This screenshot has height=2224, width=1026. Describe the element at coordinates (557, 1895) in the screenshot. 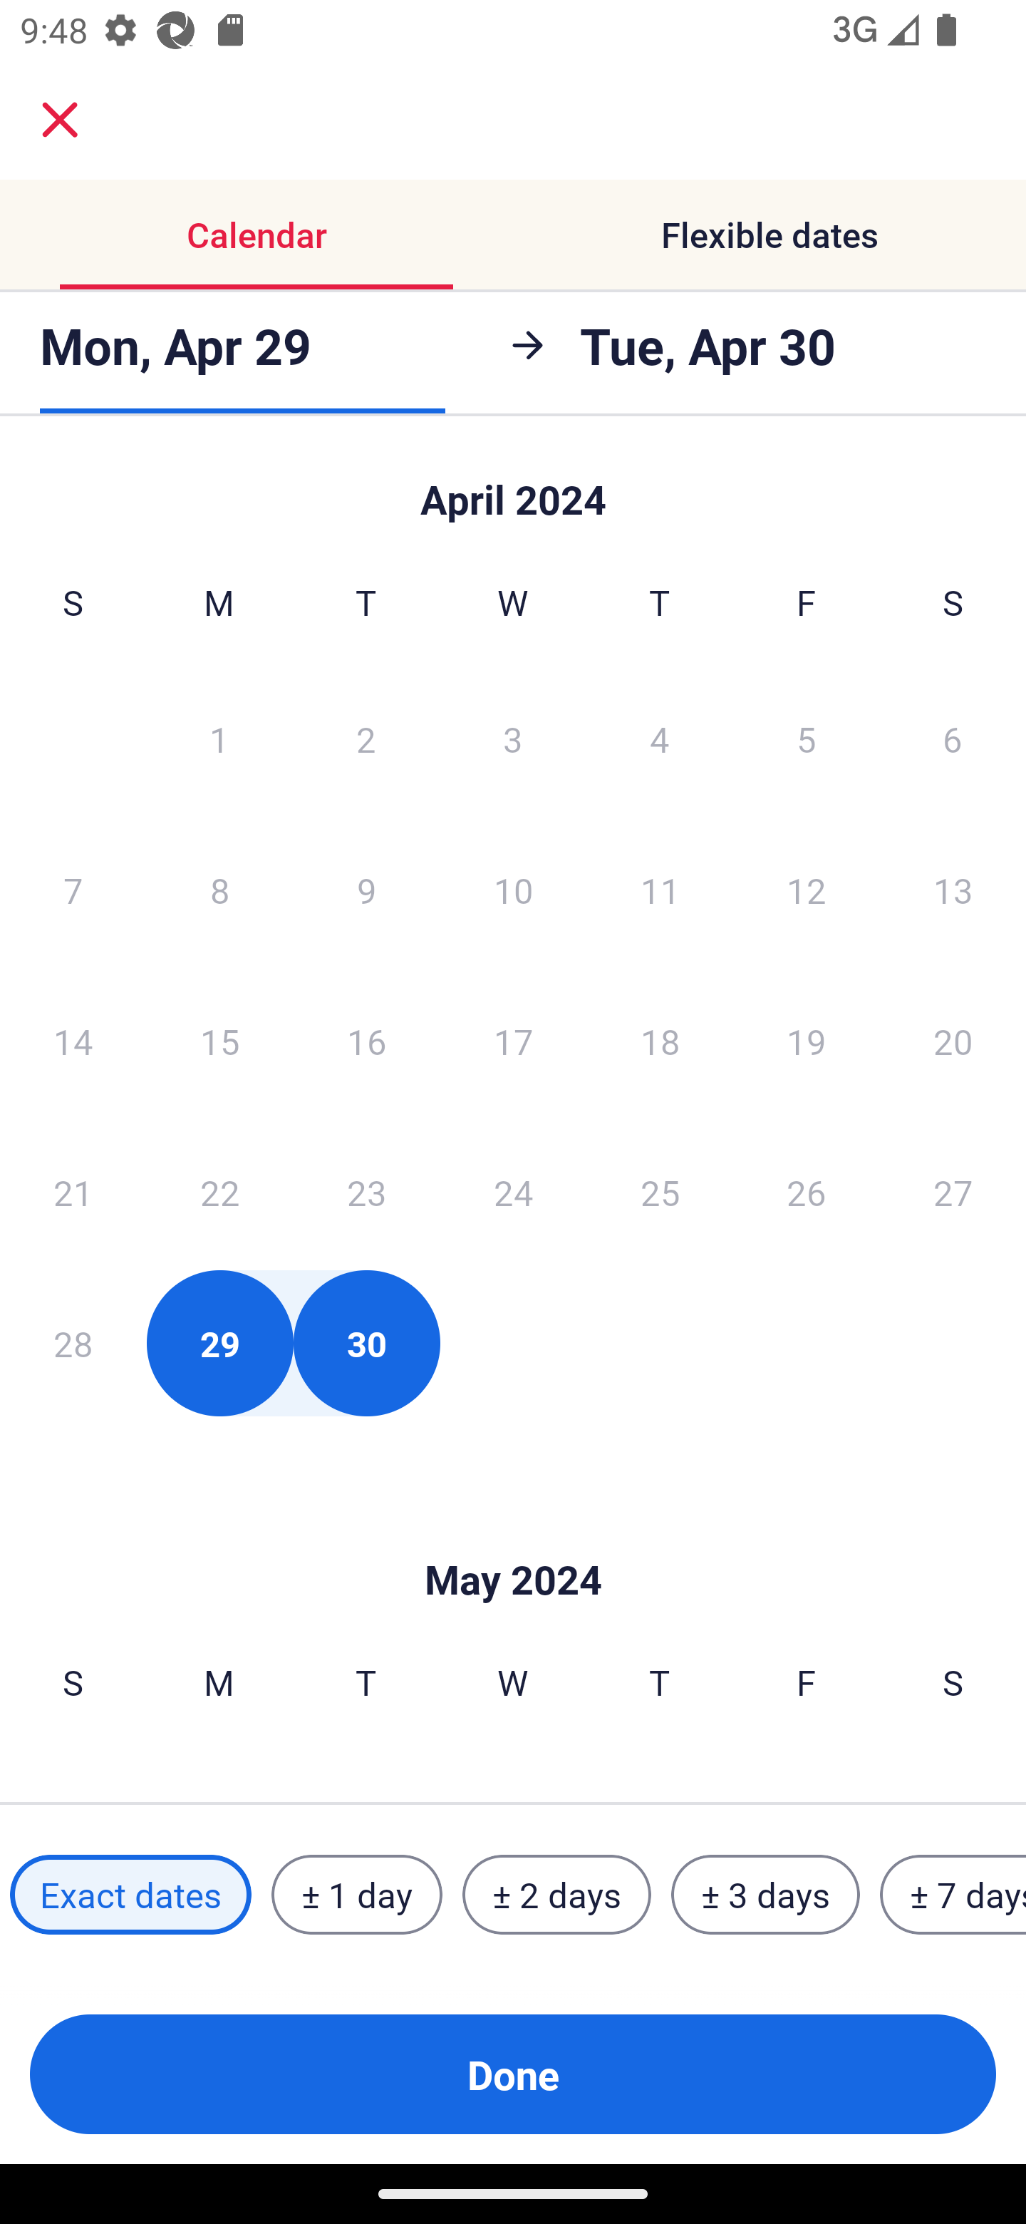

I see `± 2 days` at that location.